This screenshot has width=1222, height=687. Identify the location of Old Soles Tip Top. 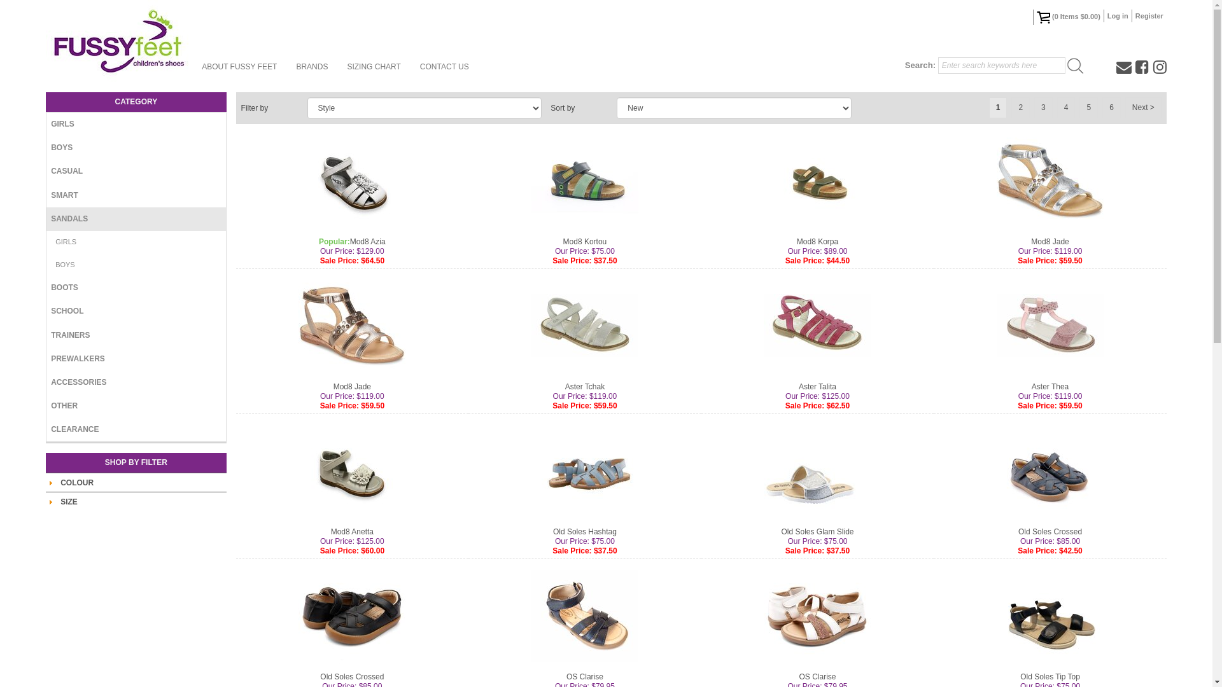
(1050, 616).